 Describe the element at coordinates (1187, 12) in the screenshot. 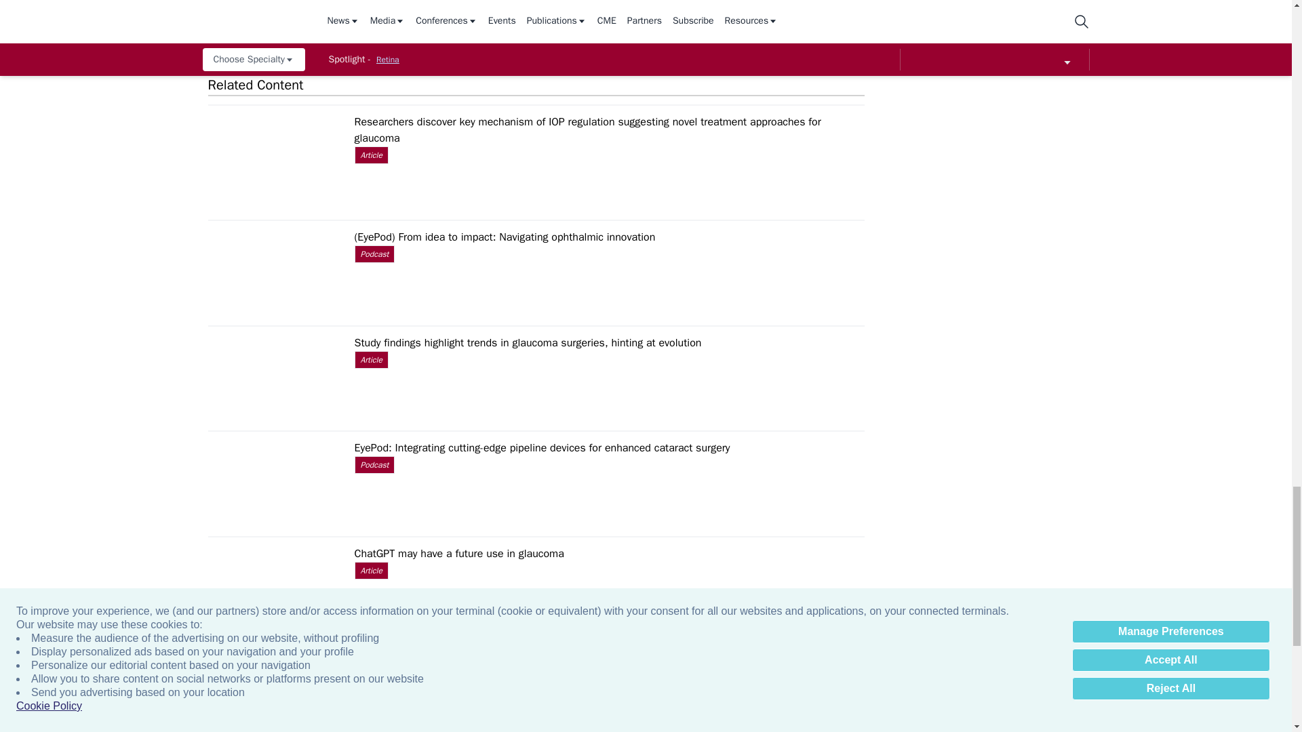

I see `Lorraine Provencher, MD, presenting slides` at that location.